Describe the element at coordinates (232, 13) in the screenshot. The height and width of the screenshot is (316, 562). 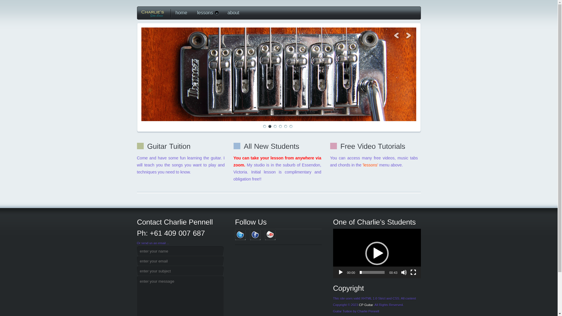
I see `about` at that location.